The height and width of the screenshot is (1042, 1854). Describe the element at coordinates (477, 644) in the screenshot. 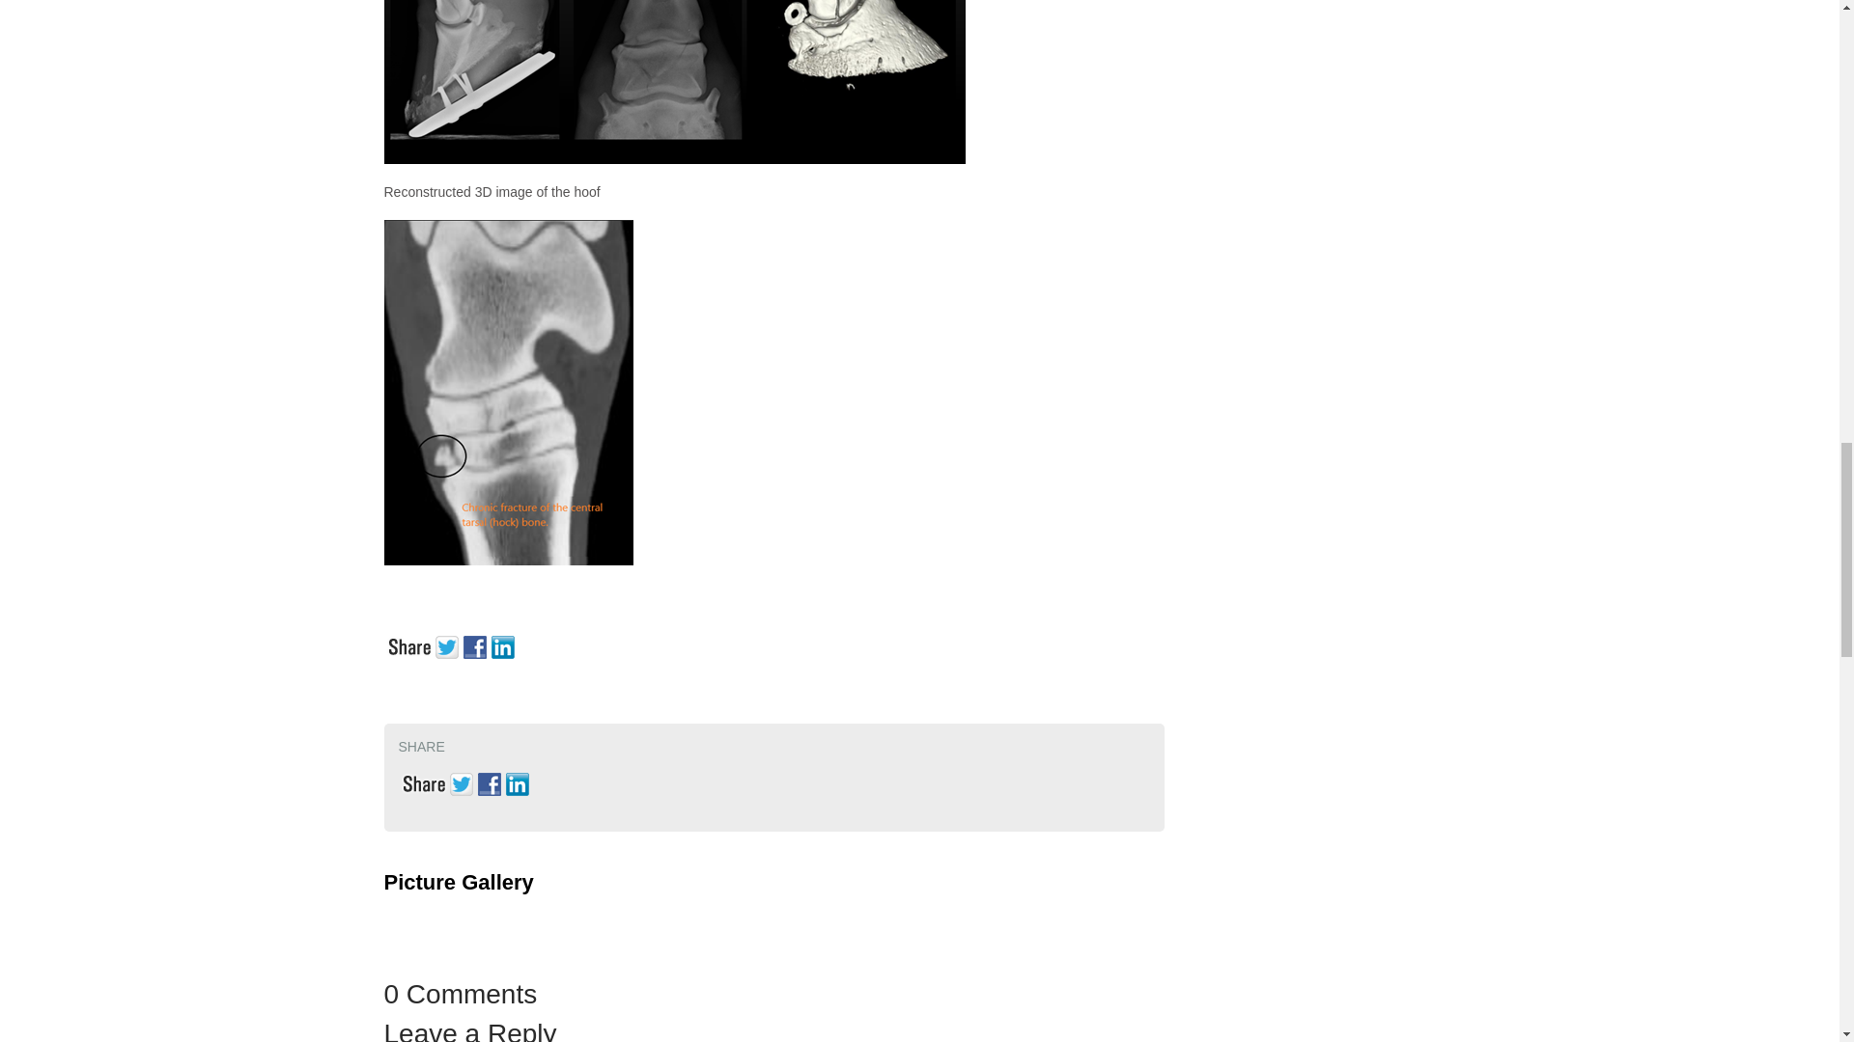

I see `Facebook` at that location.